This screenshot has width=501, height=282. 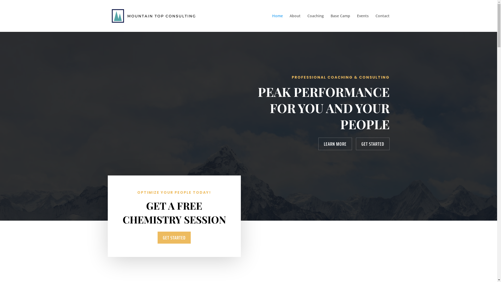 What do you see at coordinates (335, 144) in the screenshot?
I see `LEARN MORE` at bounding box center [335, 144].